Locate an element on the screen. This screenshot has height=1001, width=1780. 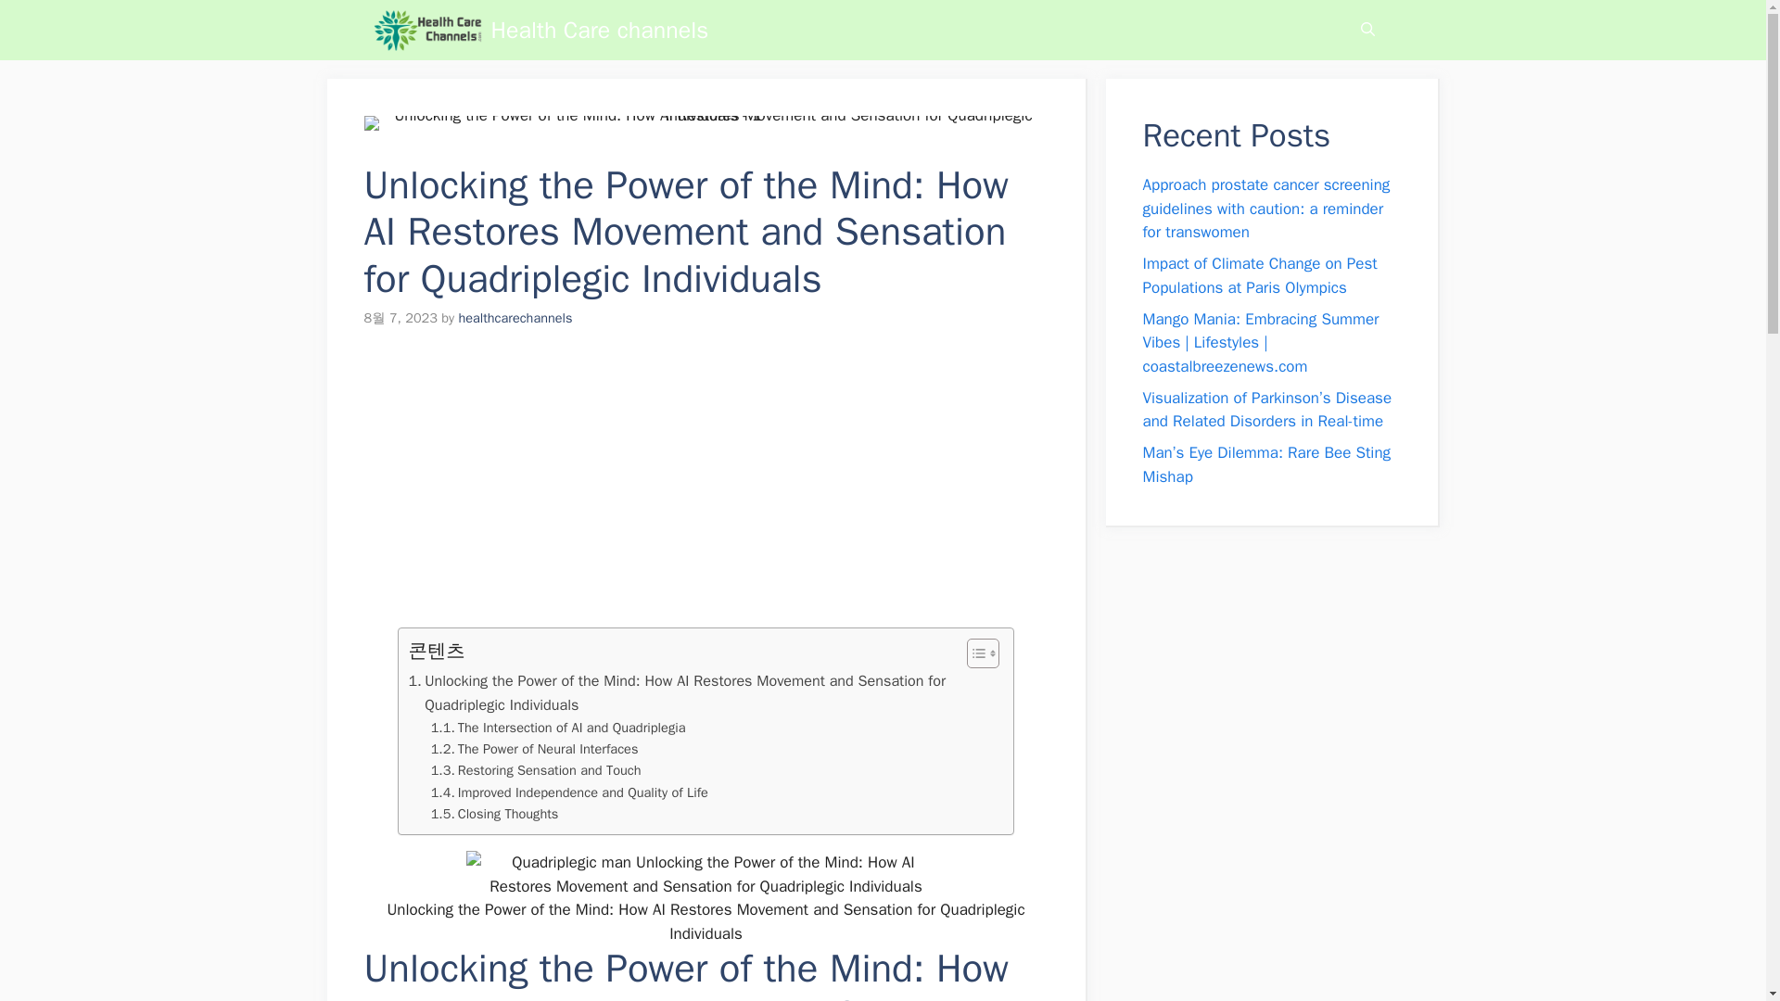
View all posts by healthcarechannels is located at coordinates (514, 317).